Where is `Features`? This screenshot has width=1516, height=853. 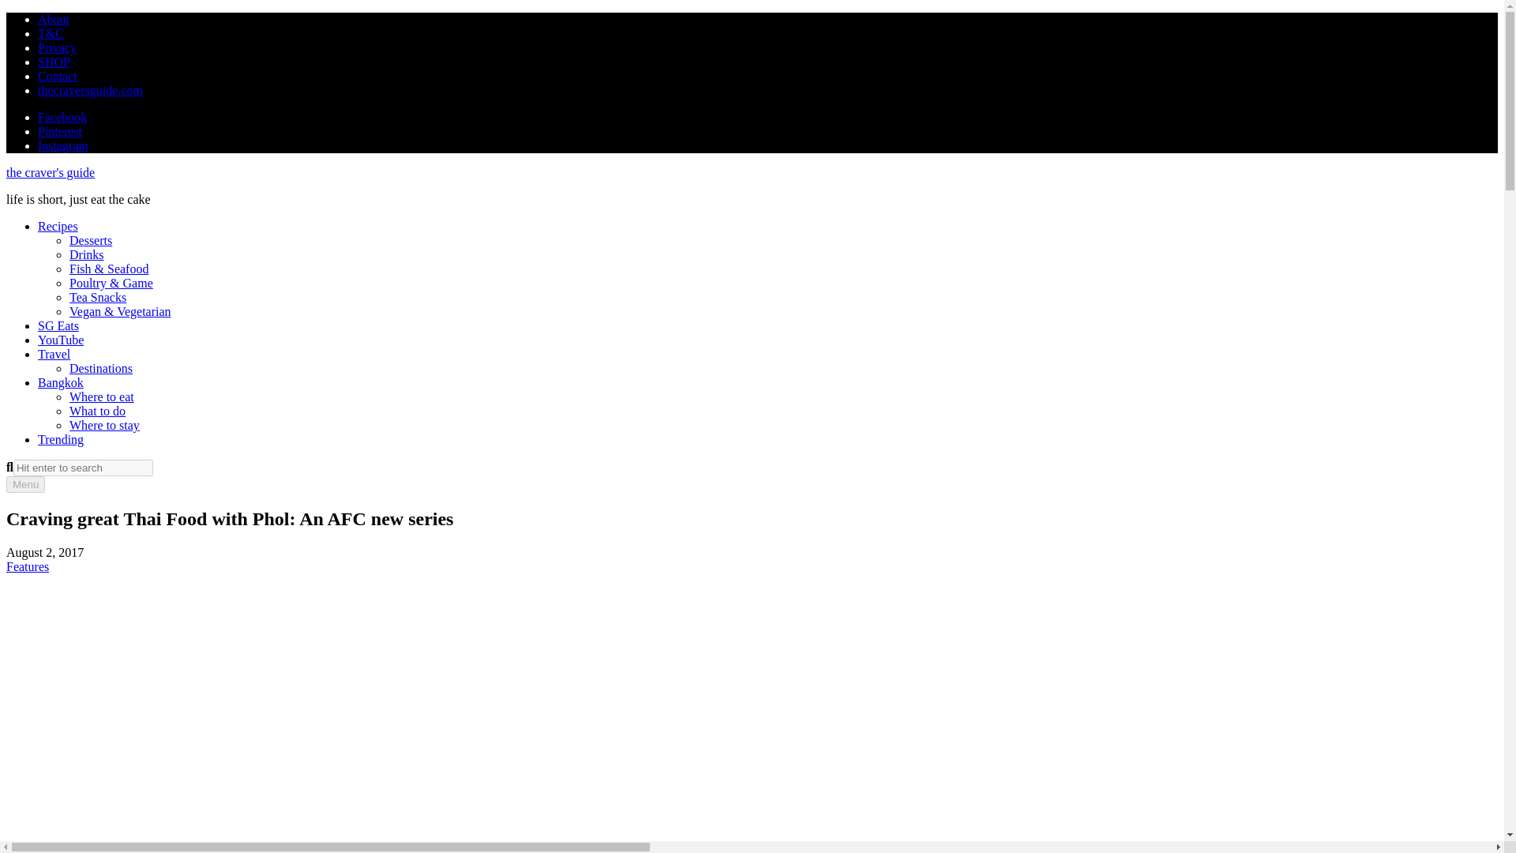 Features is located at coordinates (27, 566).